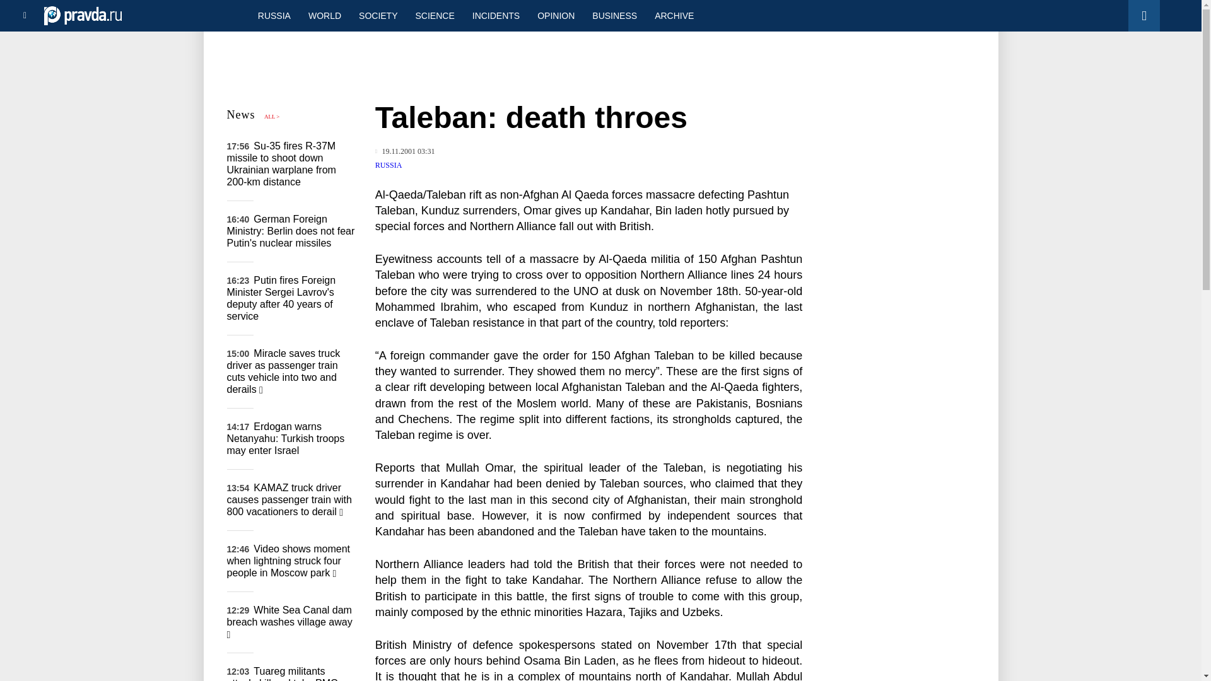  I want to click on News, so click(241, 115).